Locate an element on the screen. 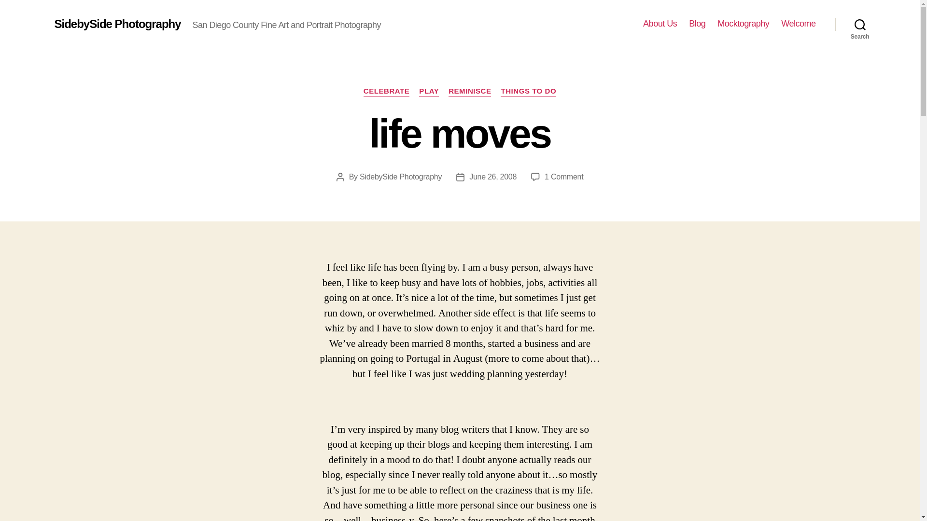  CELEBRATE is located at coordinates (744, 24).